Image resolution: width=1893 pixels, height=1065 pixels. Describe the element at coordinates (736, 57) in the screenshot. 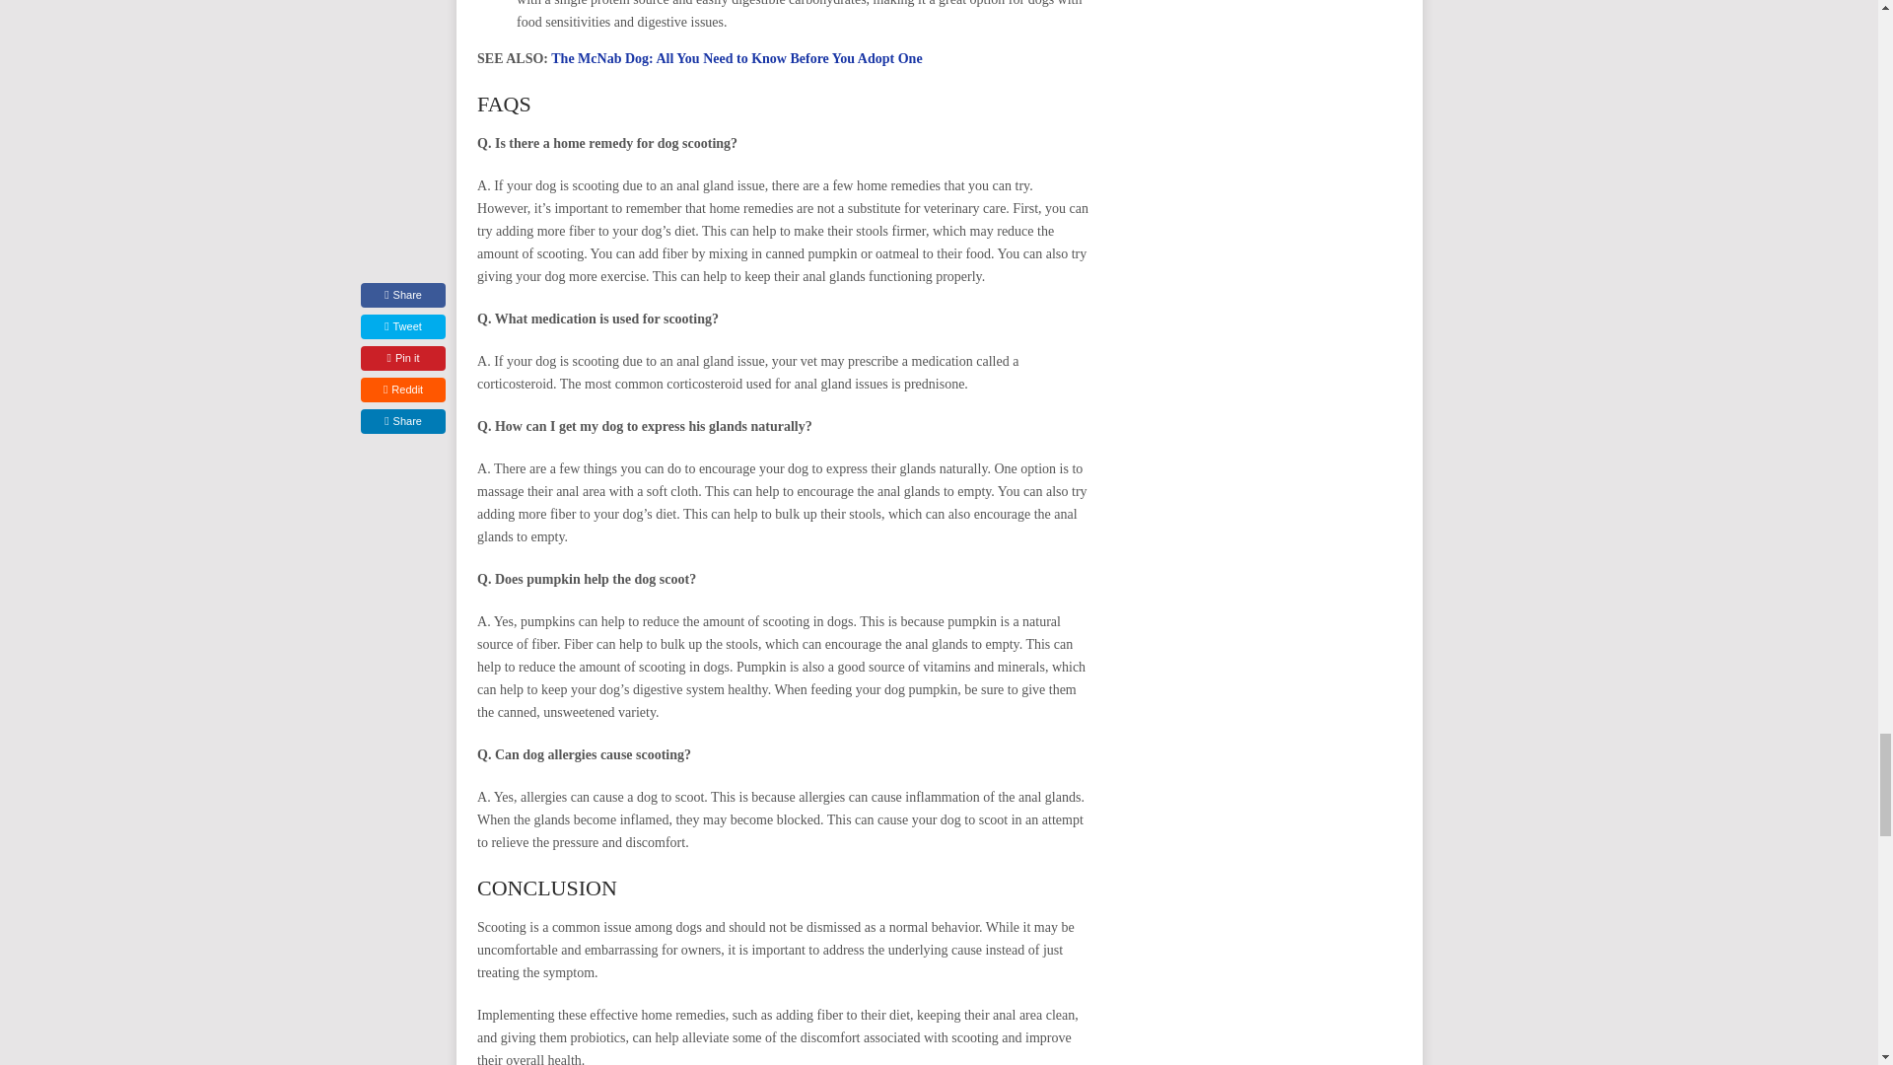

I see `The McNab Dog: All You Need to Know Before You Adopt One` at that location.